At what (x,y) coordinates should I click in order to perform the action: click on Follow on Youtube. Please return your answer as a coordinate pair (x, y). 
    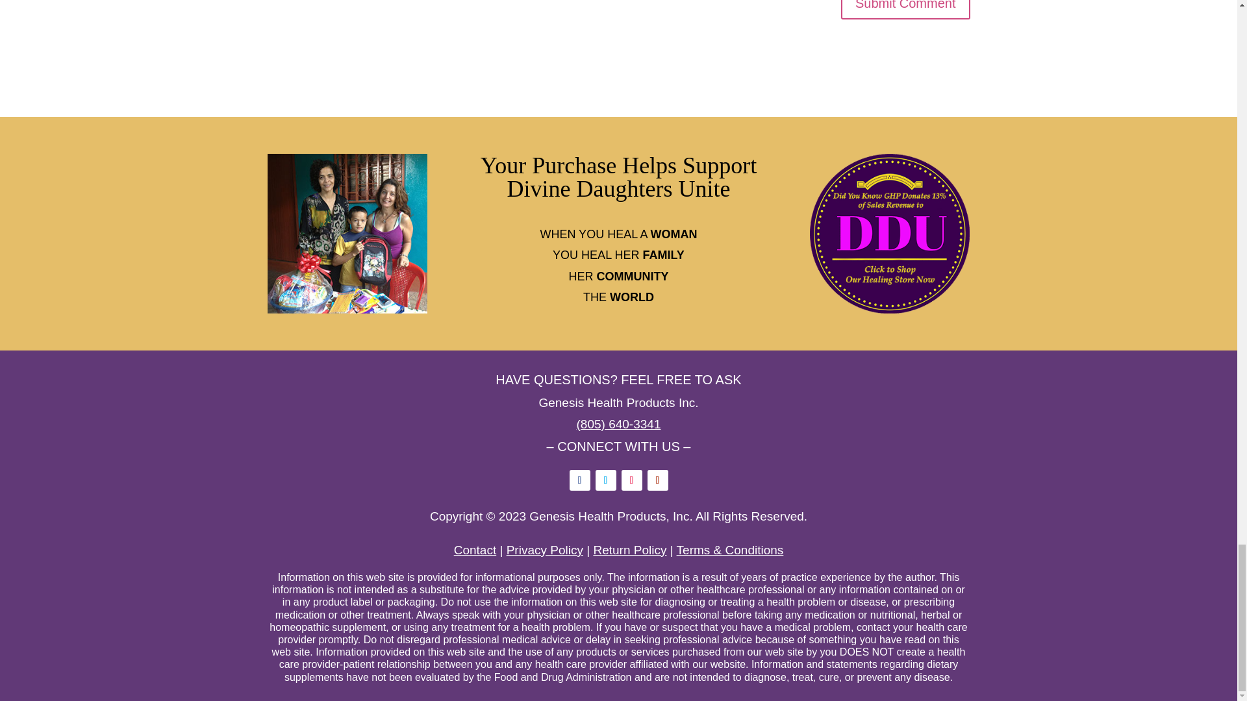
    Looking at the image, I should click on (657, 480).